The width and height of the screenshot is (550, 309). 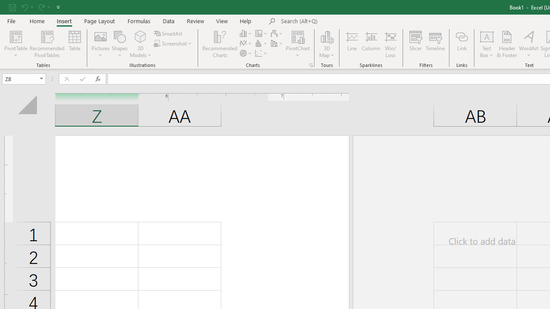 I want to click on Shapes, so click(x=119, y=44).